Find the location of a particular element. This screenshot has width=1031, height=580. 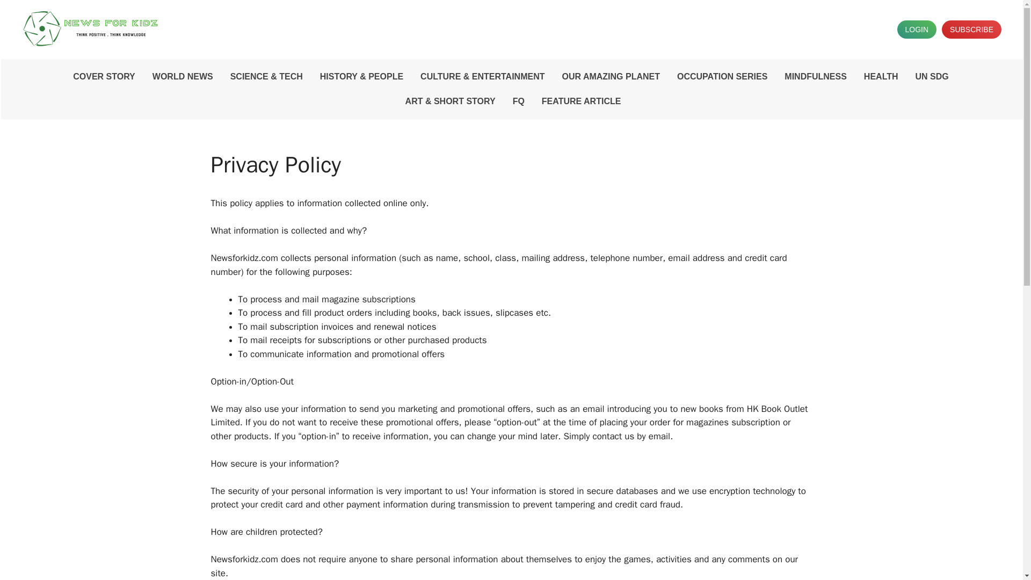

FEATURE ARTICLE is located at coordinates (581, 101).